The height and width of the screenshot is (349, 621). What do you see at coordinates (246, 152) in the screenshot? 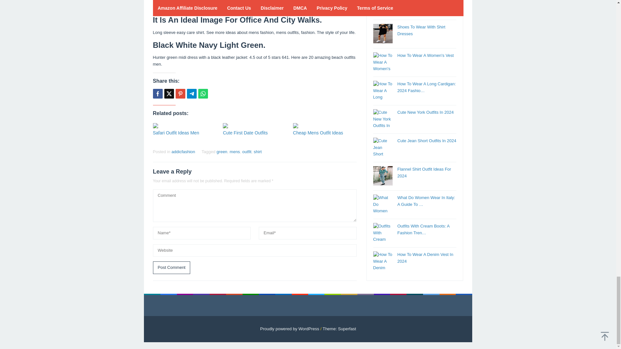
I see `outfit` at bounding box center [246, 152].